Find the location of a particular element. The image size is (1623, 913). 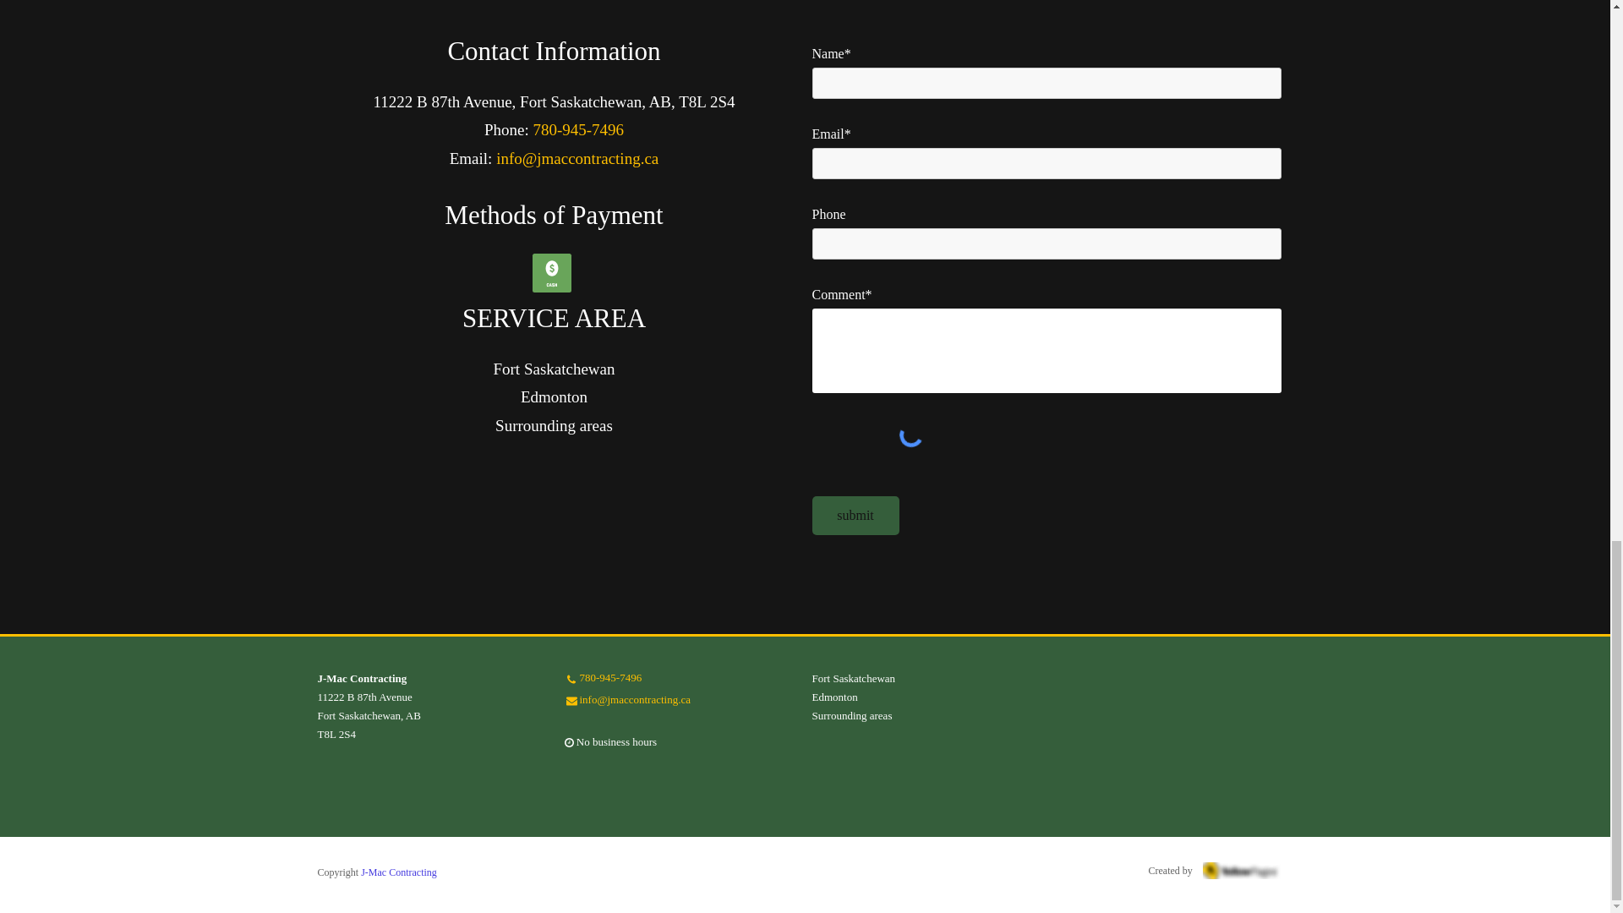

submit is located at coordinates (855, 516).